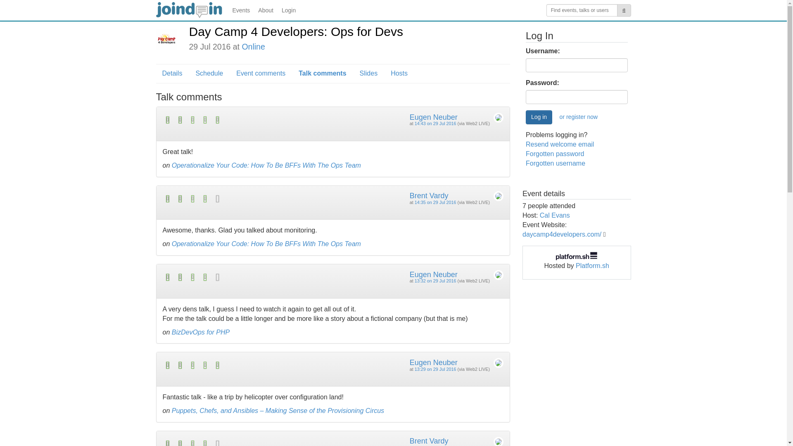  What do you see at coordinates (435, 123) in the screenshot?
I see `14:43 on 29 Jul 2016` at bounding box center [435, 123].